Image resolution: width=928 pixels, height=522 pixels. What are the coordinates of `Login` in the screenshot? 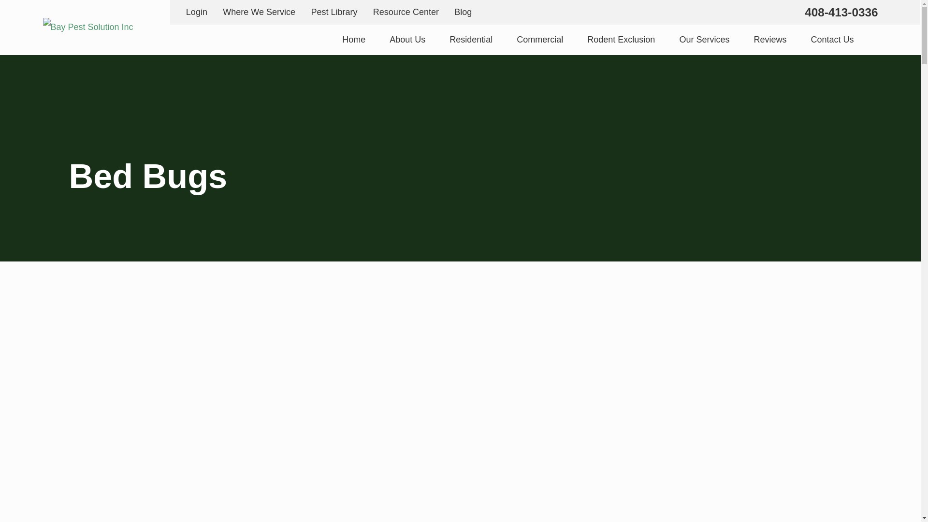 It's located at (196, 12).